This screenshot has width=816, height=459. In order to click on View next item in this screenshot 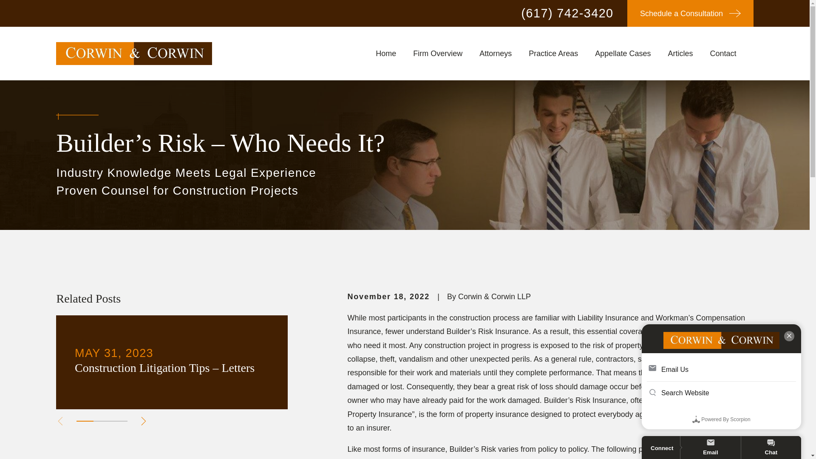, I will do `click(144, 421)`.